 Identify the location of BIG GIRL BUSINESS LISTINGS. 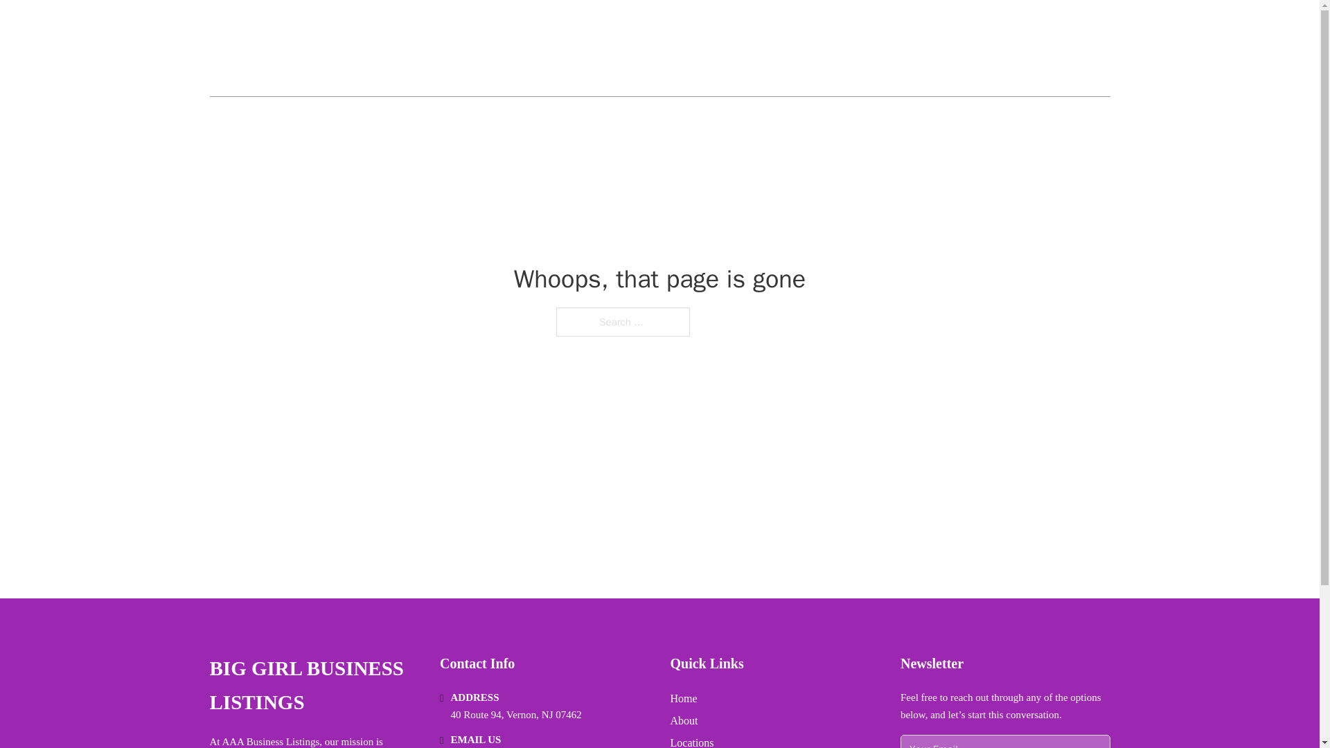
(366, 48).